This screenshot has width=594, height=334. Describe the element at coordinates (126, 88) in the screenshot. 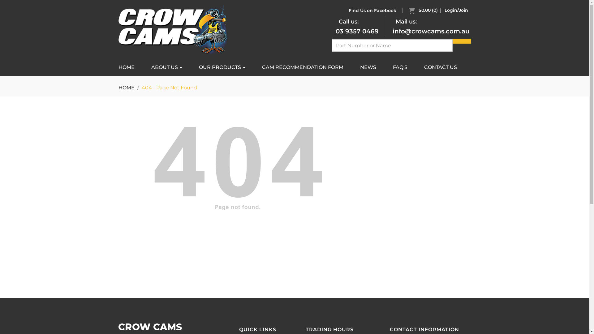

I see `HOME` at that location.